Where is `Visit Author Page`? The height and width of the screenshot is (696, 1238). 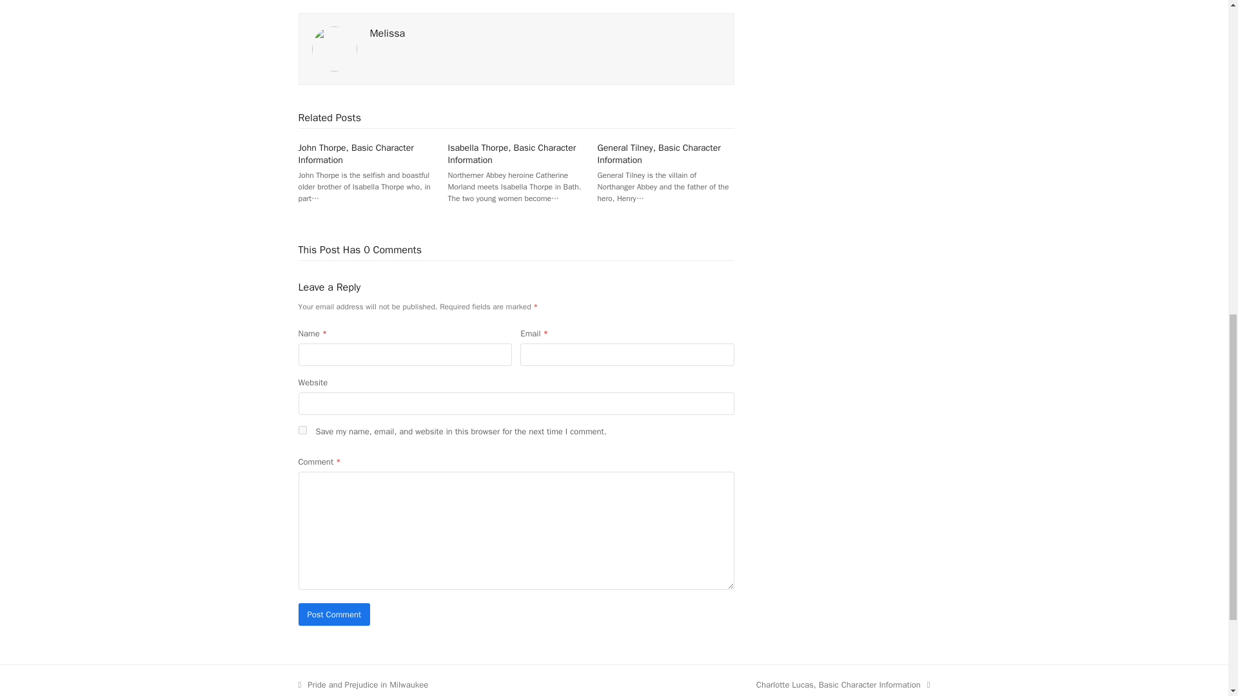
Visit Author Page is located at coordinates (334, 48).